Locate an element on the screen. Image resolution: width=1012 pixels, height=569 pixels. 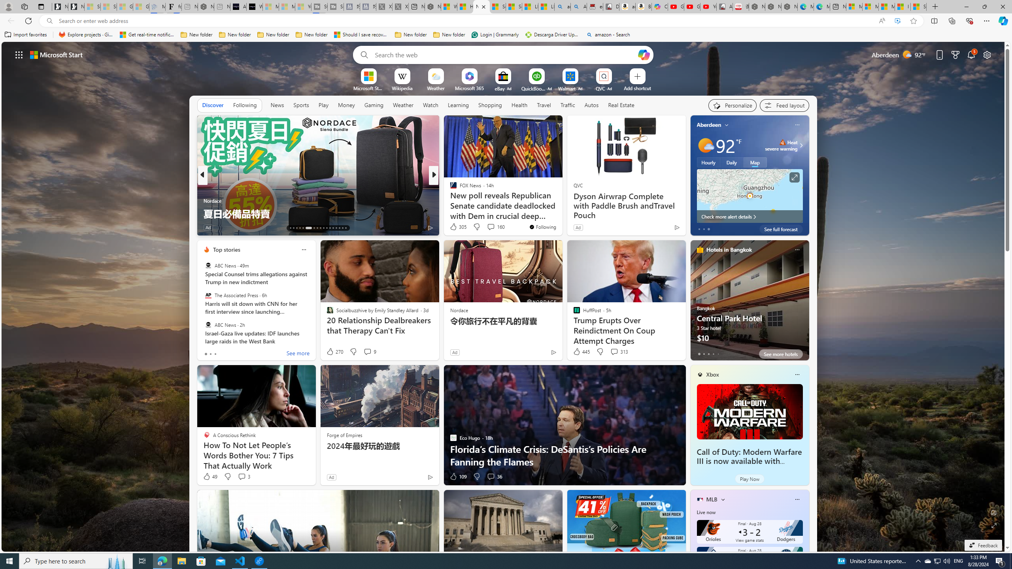
Like is located at coordinates (451, 228).